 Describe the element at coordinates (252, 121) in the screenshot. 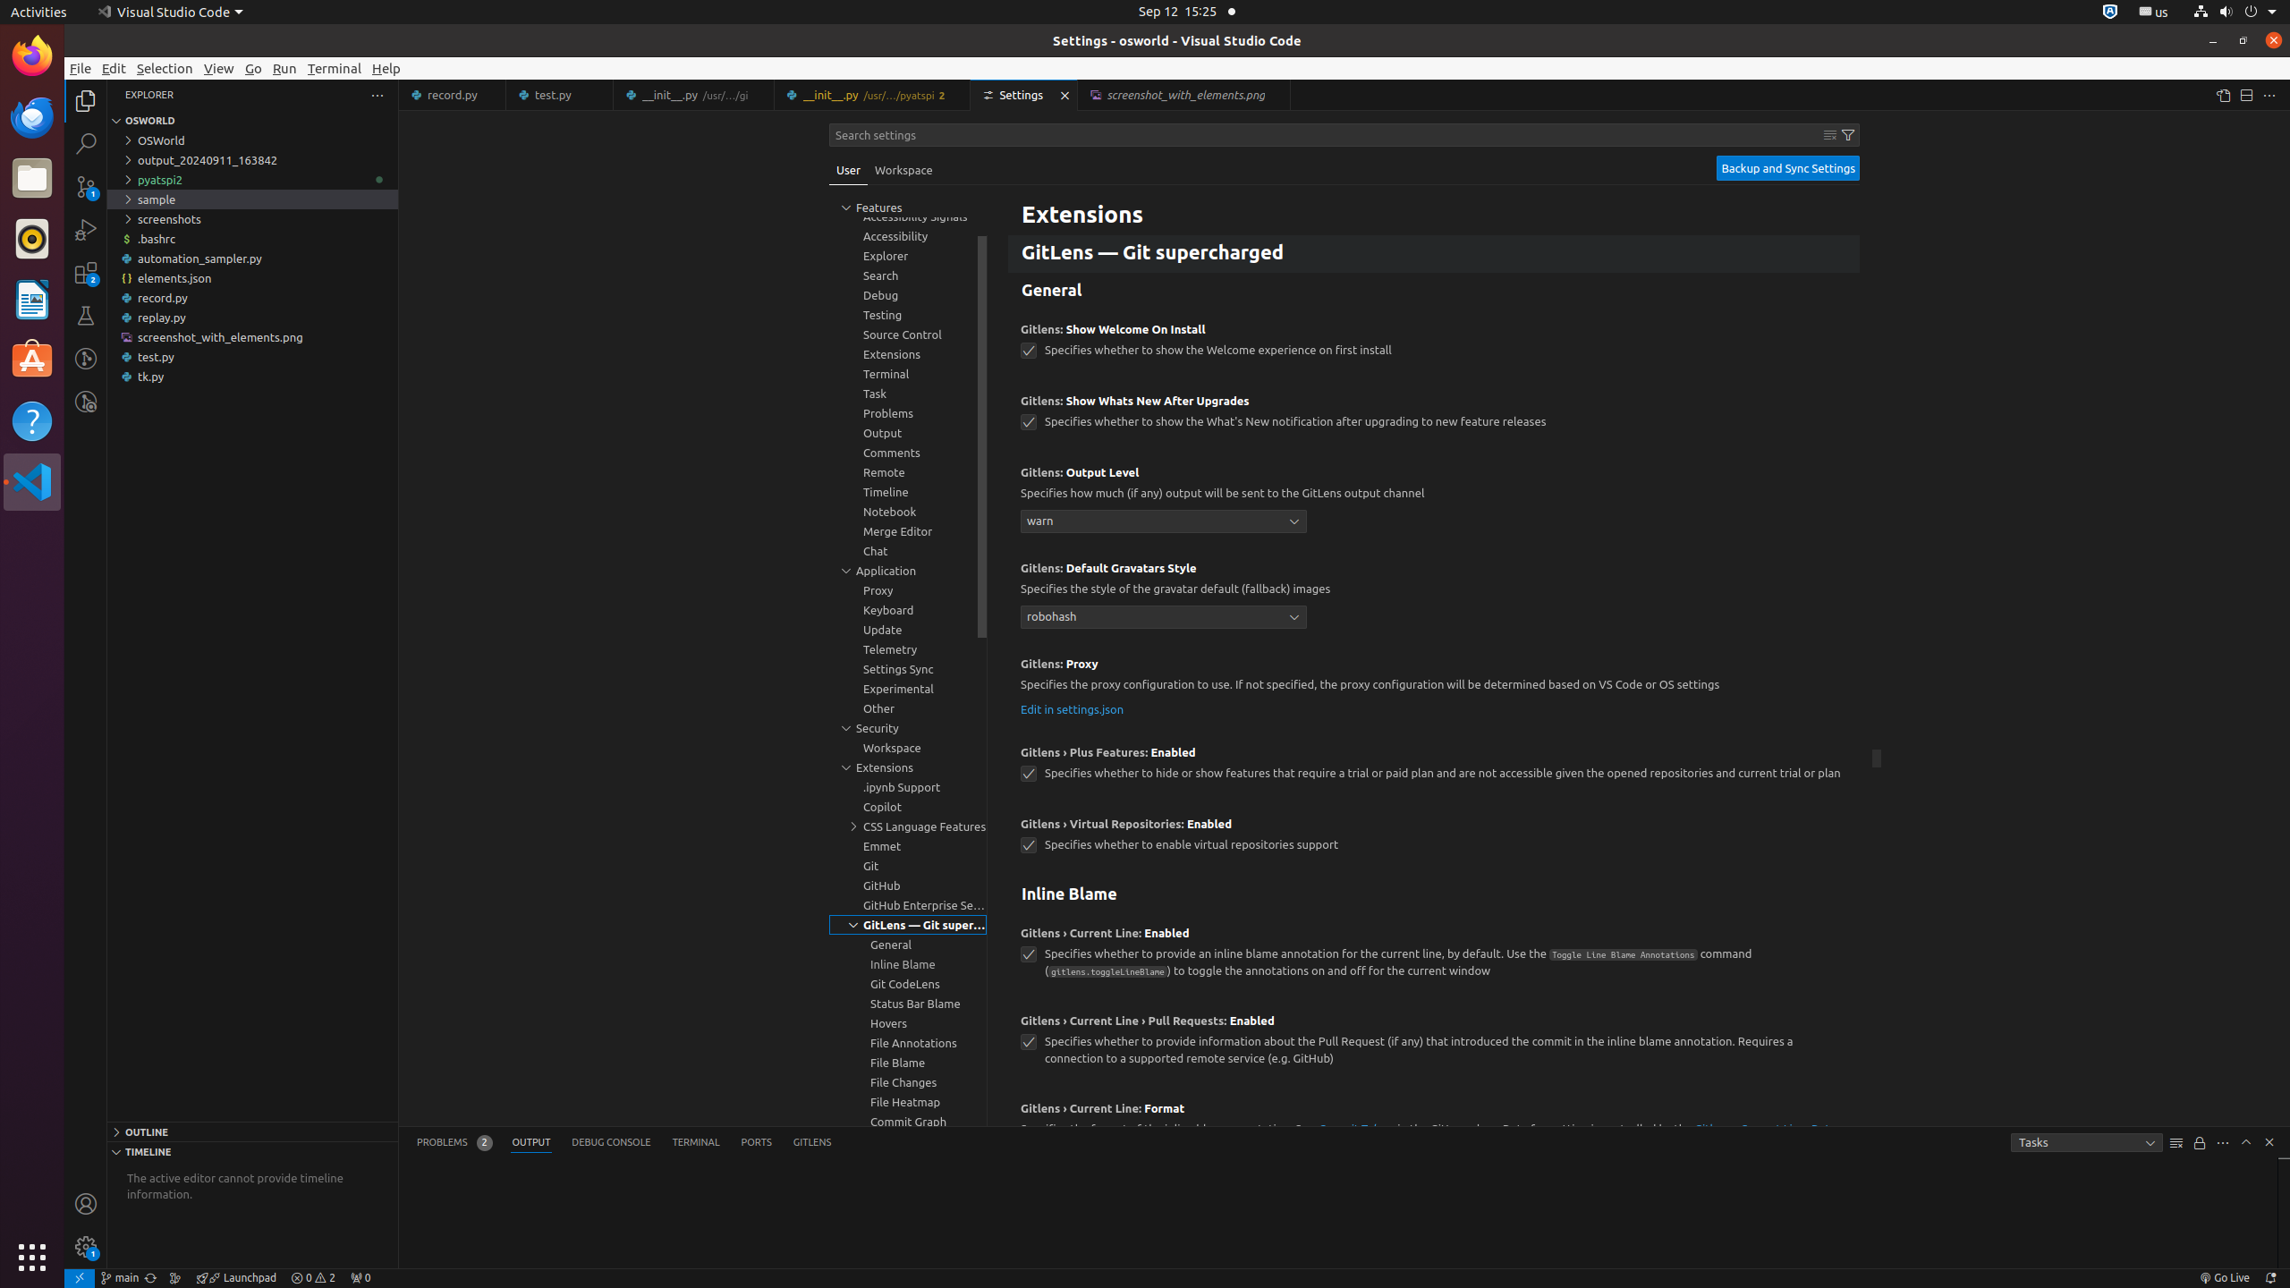

I see `Explorer Section: osworld` at that location.